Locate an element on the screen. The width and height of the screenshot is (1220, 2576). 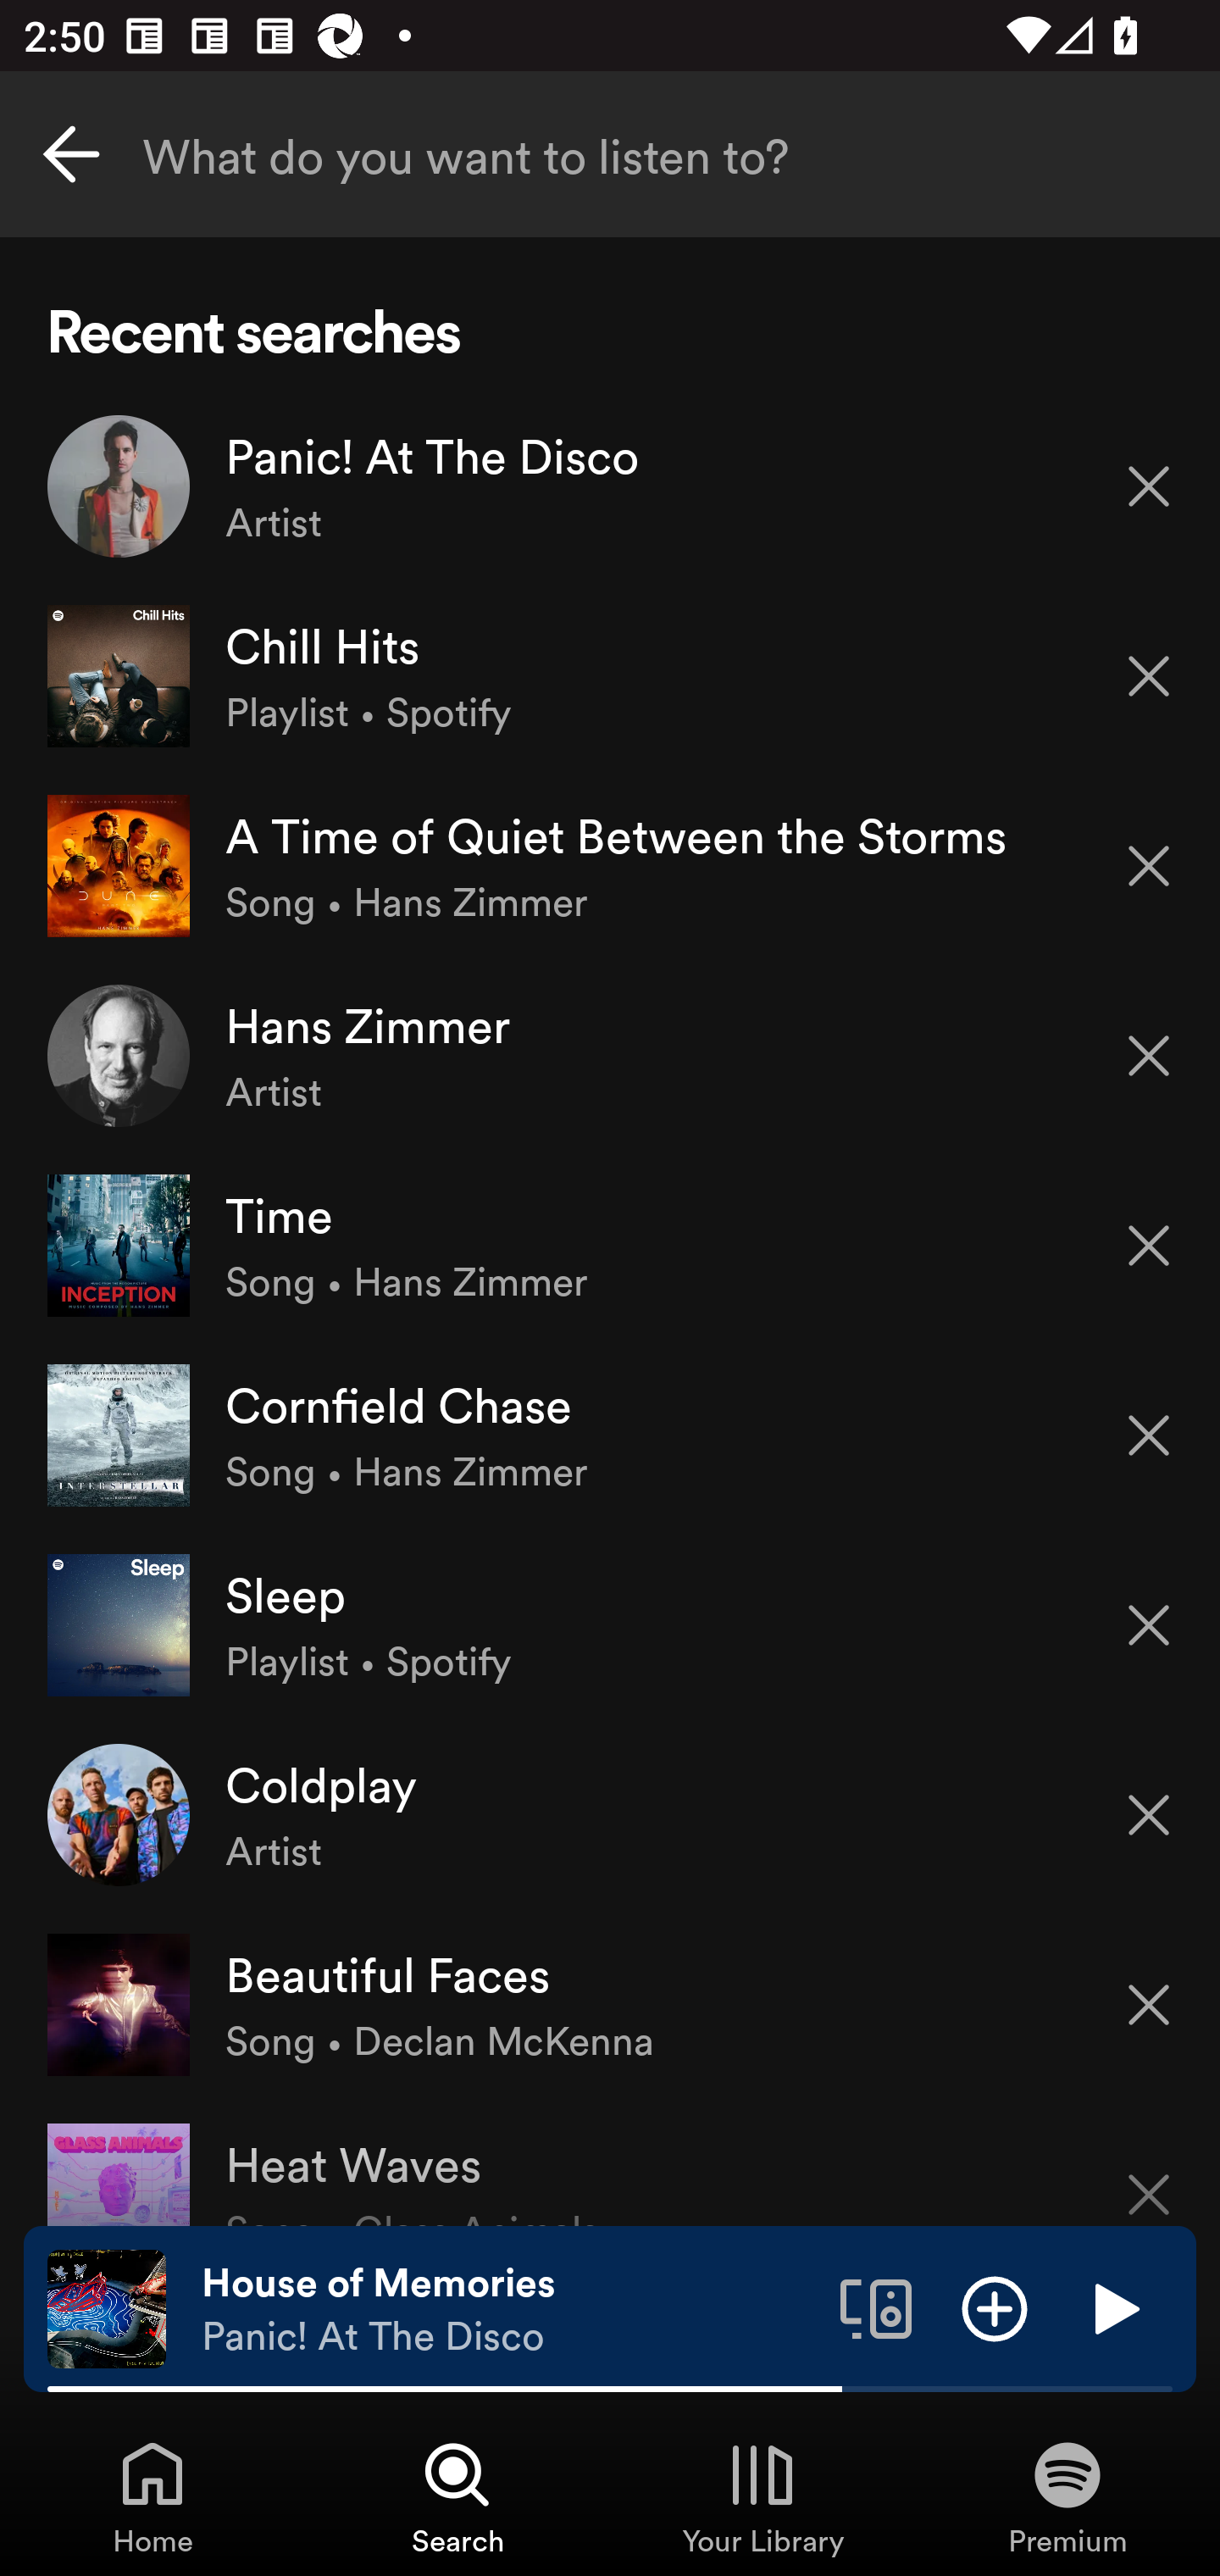
Panic! At The Disco Artist Remove is located at coordinates (610, 486).